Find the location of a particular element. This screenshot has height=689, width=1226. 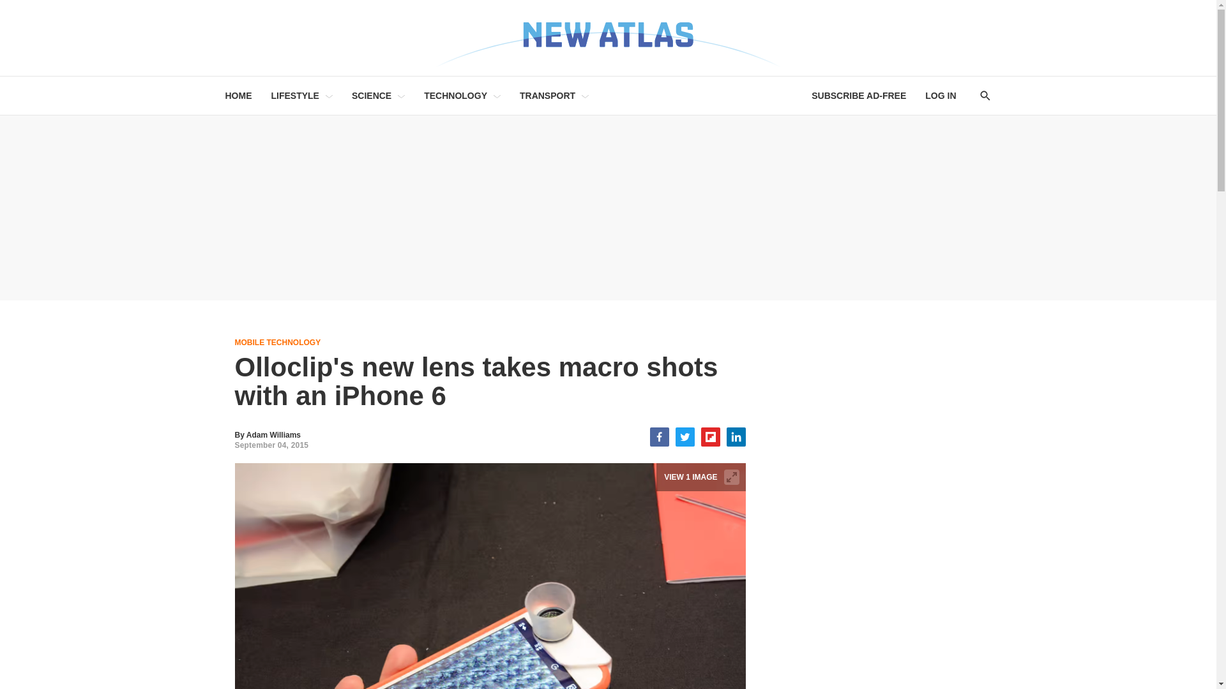

View full-screen is located at coordinates (732, 477).